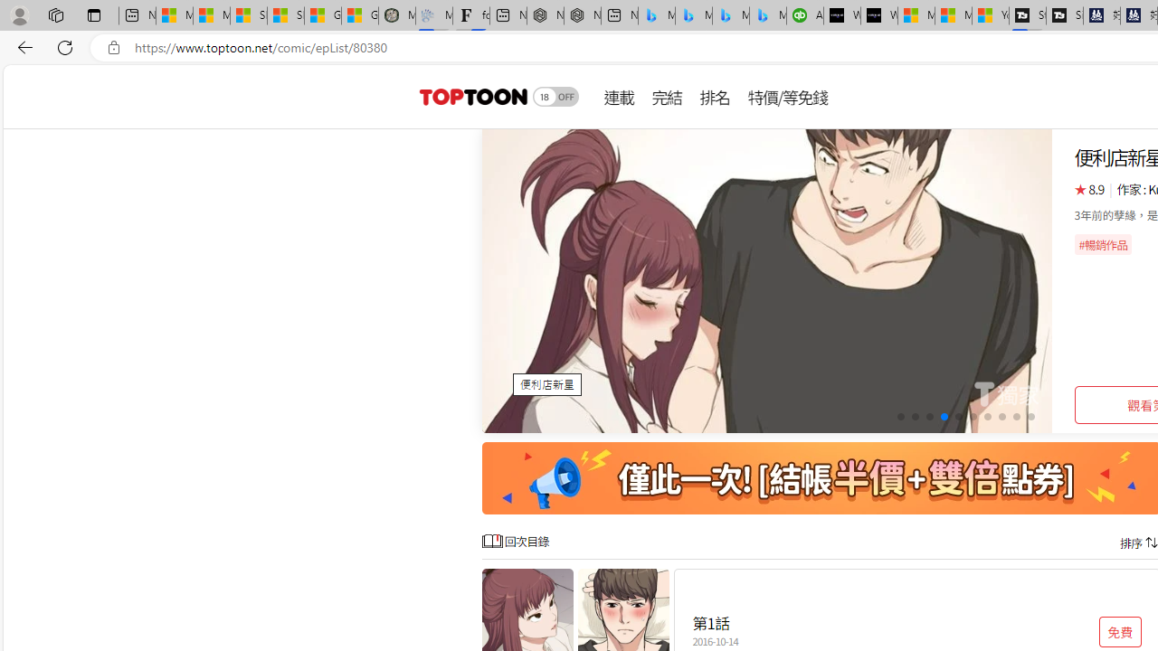 The image size is (1158, 651). Describe the element at coordinates (360, 16) in the screenshot. I see `Gilma and Hector both pose tropical trouble for Hawaii` at that location.